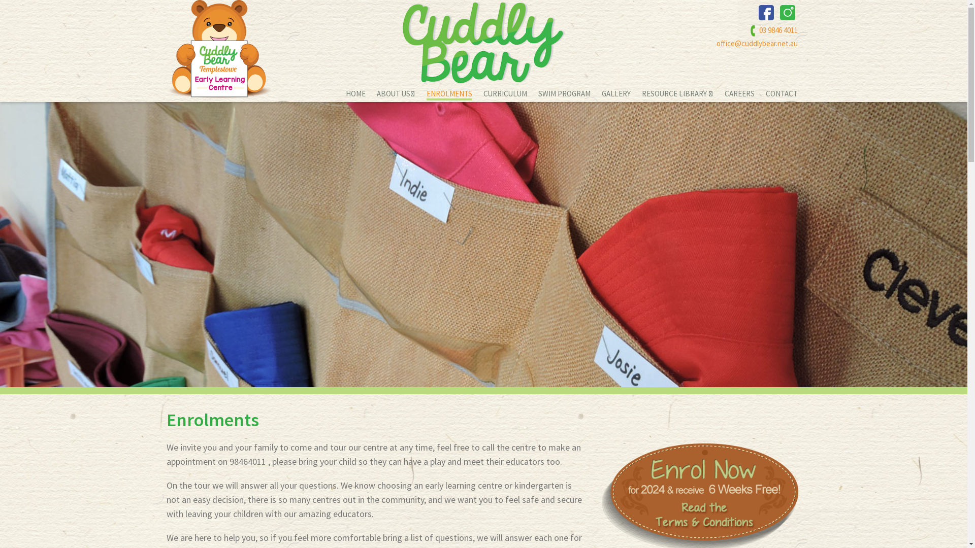 The image size is (975, 548). I want to click on HOME, so click(355, 94).